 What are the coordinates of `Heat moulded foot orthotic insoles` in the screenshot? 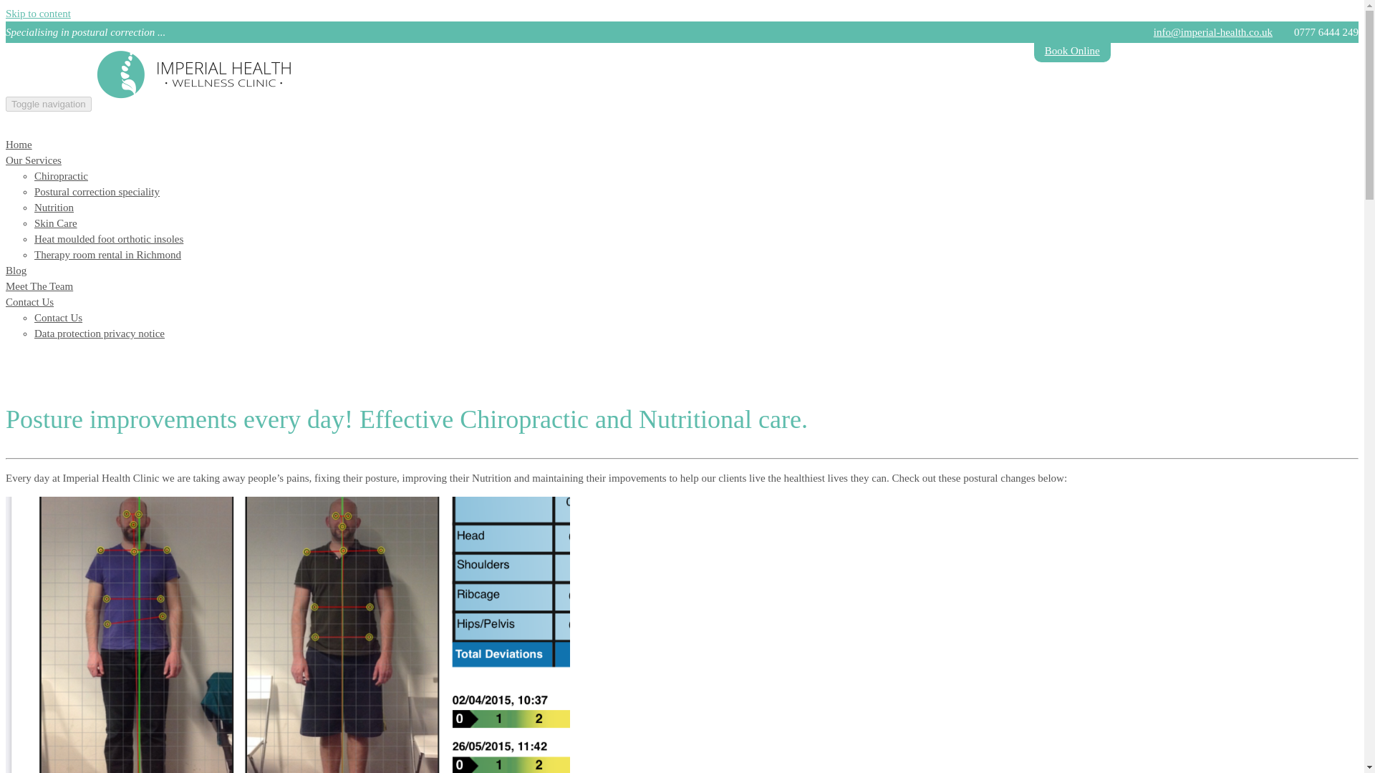 It's located at (109, 239).